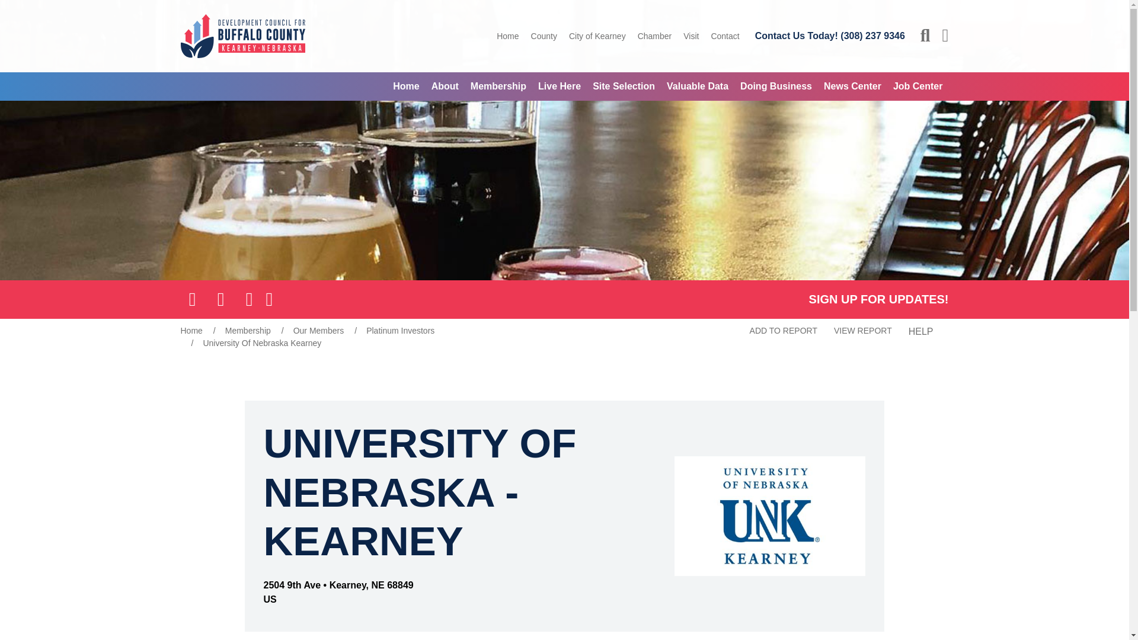  I want to click on Live Here, so click(560, 87).